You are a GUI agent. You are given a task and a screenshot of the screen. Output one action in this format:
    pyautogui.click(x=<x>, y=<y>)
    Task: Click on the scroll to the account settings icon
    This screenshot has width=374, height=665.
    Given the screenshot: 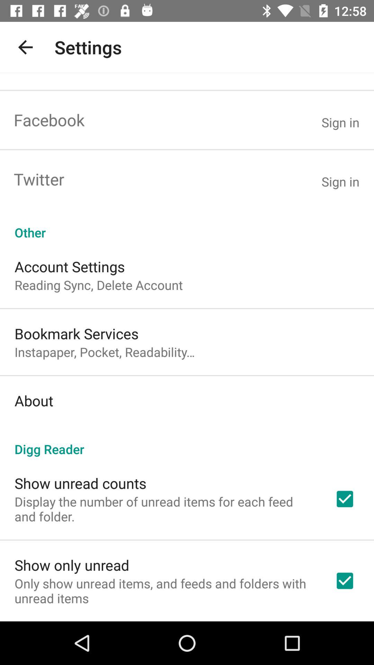 What is the action you would take?
    pyautogui.click(x=70, y=267)
    